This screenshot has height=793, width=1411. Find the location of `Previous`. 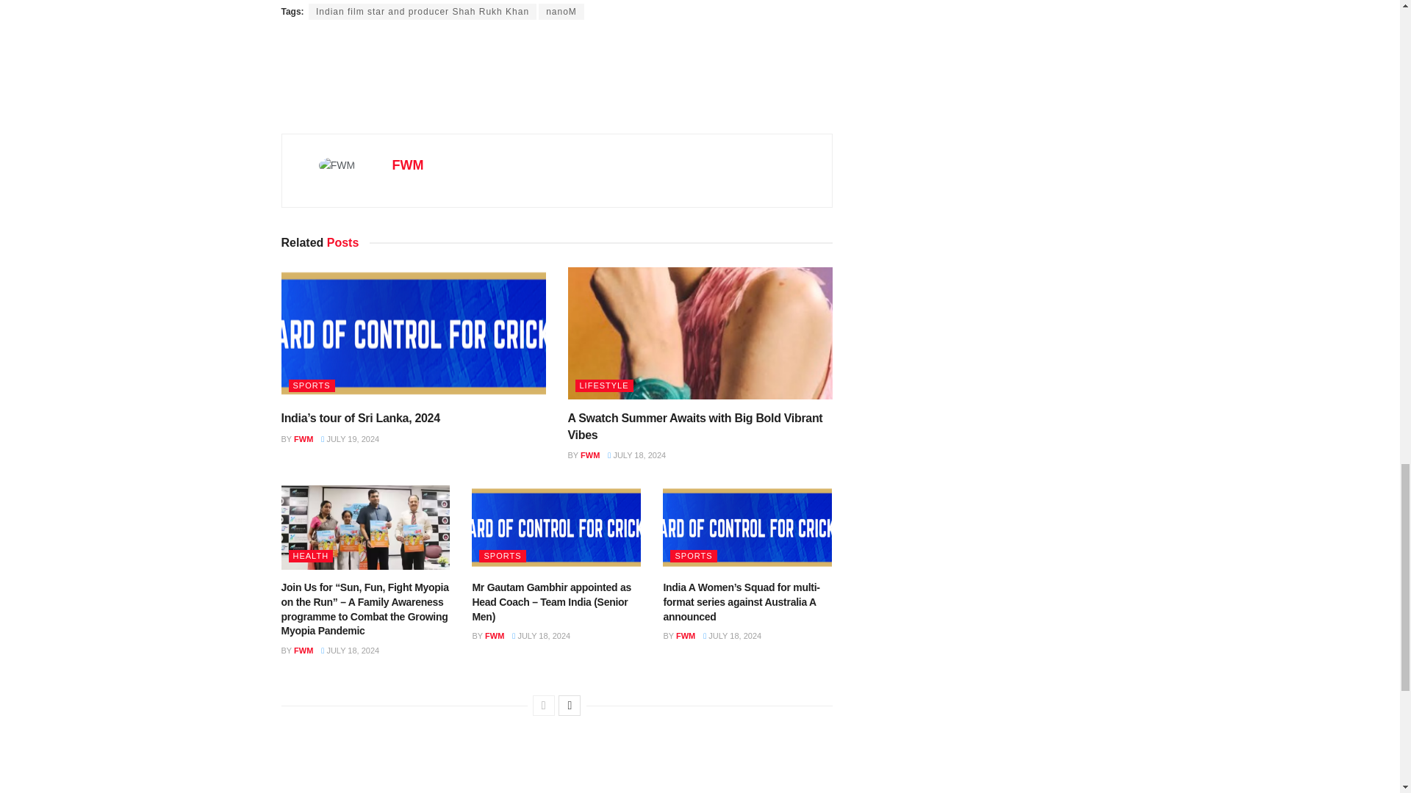

Previous is located at coordinates (544, 706).